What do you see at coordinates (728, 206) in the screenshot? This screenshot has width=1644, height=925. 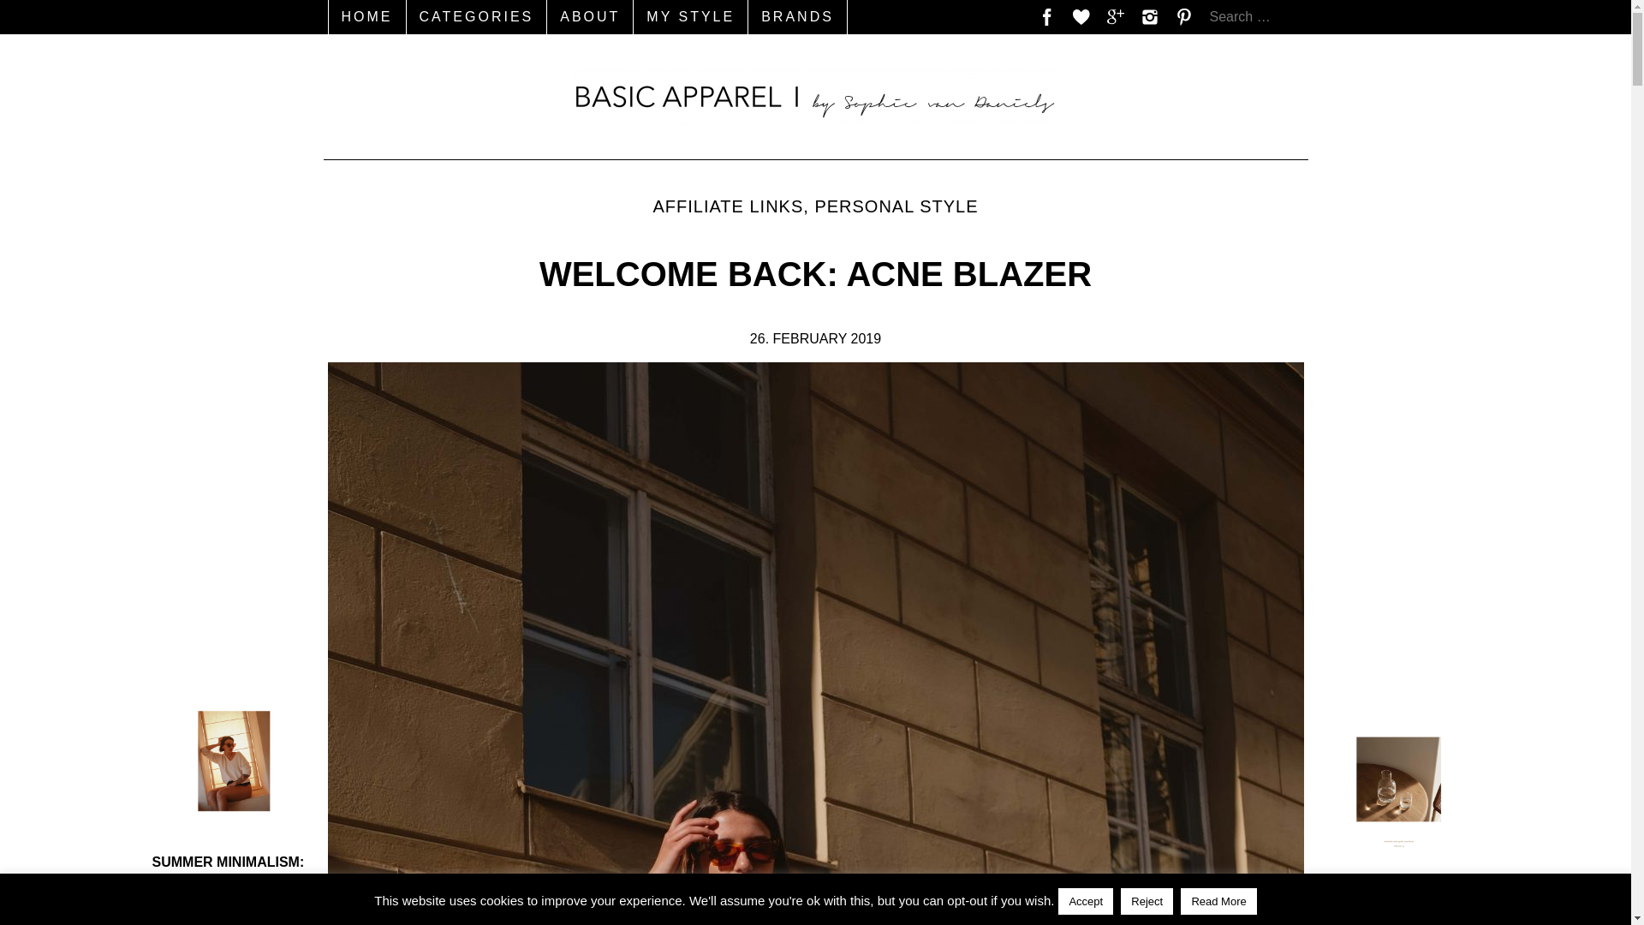 I see `AFFILIATE LINKS` at bounding box center [728, 206].